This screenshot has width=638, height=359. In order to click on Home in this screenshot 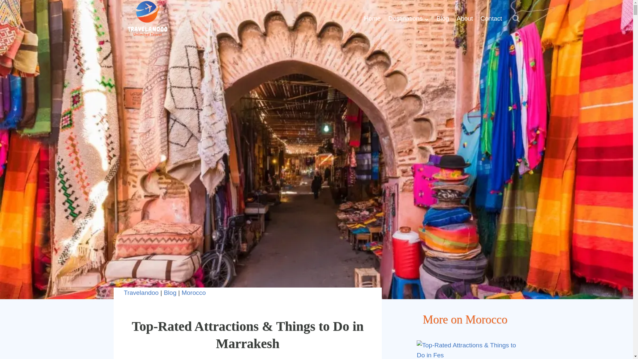, I will do `click(372, 19)`.